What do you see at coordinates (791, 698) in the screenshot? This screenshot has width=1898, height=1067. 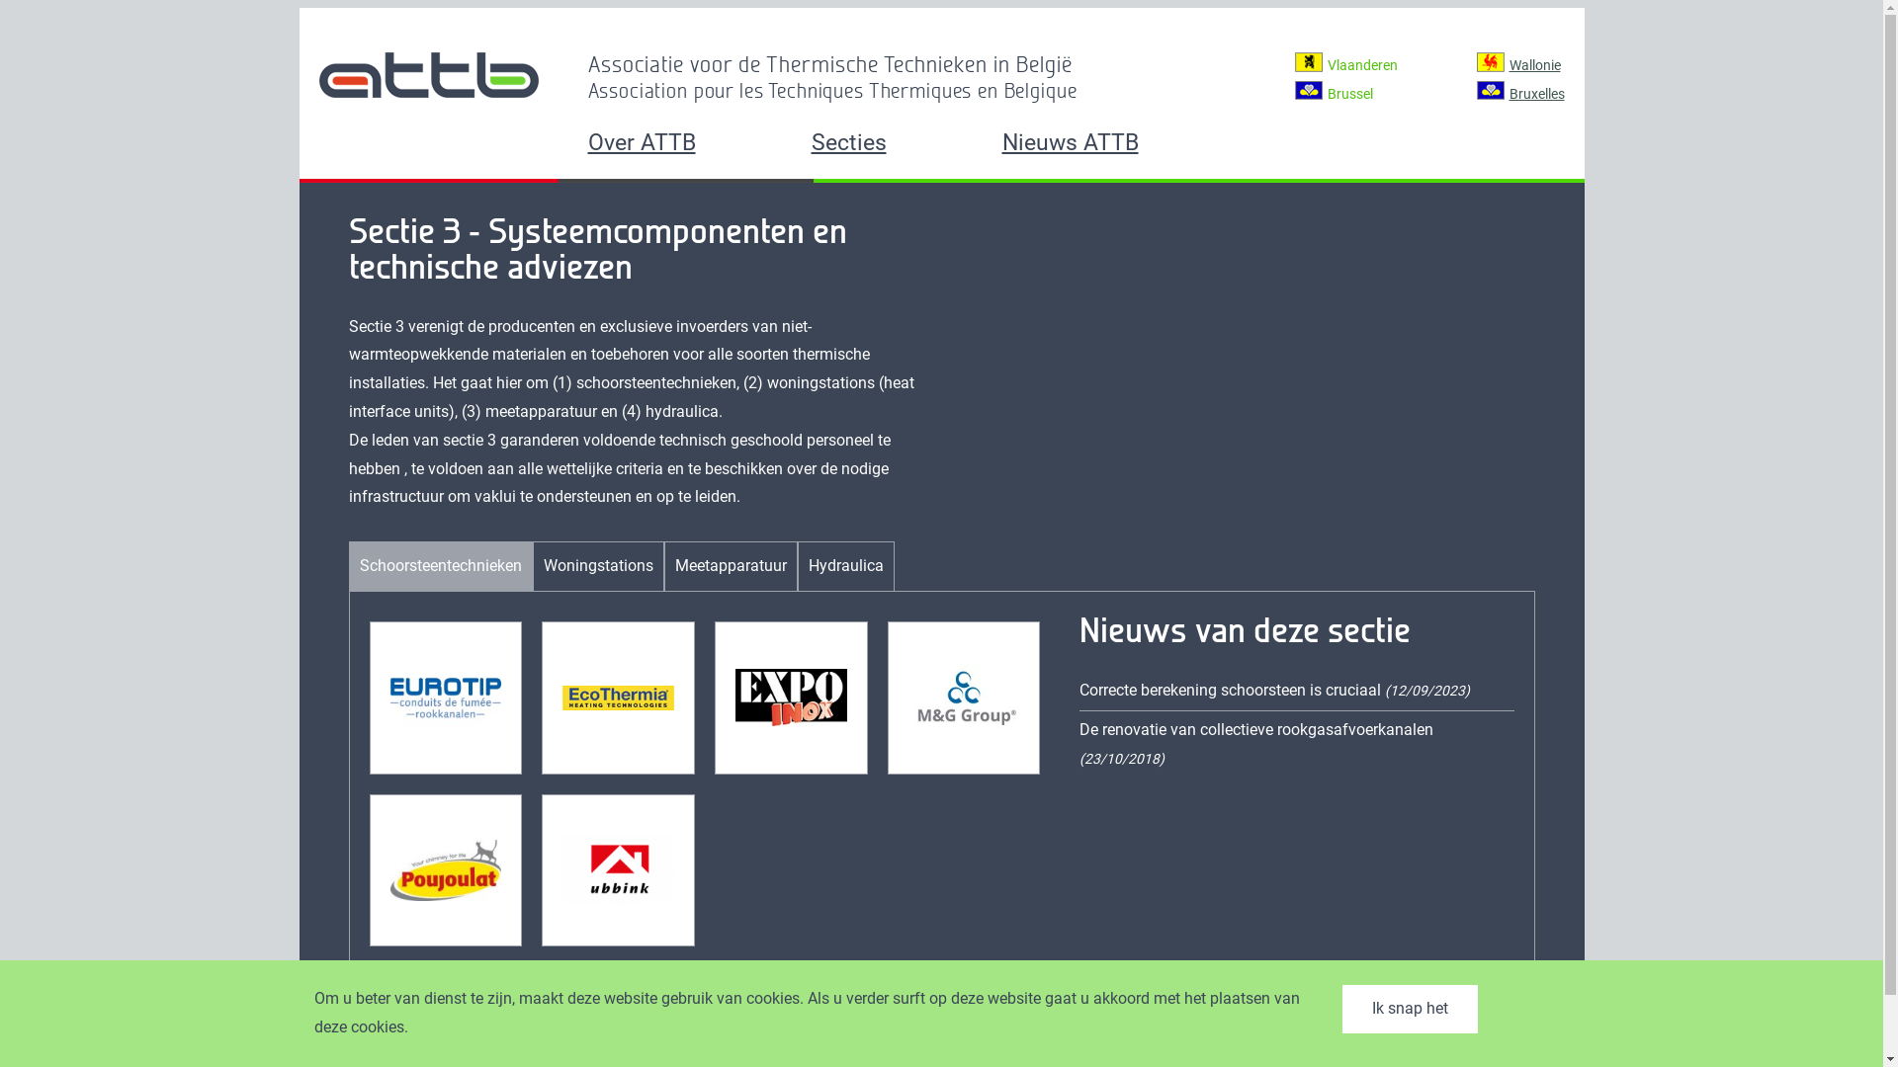 I see `EGEDA` at bounding box center [791, 698].